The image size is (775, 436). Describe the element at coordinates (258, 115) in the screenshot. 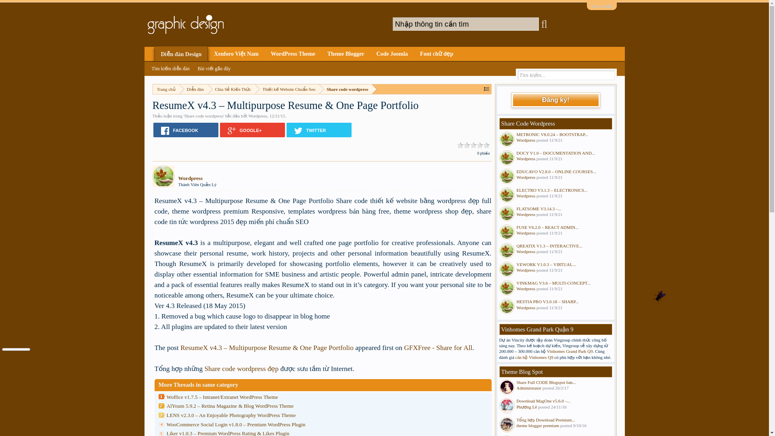

I see `Wordpress` at that location.